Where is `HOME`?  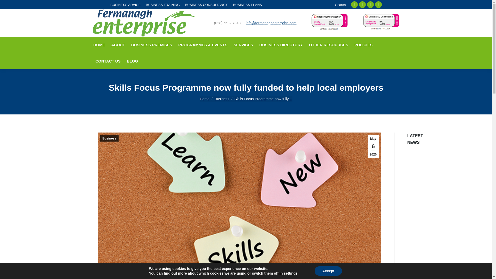 HOME is located at coordinates (99, 44).